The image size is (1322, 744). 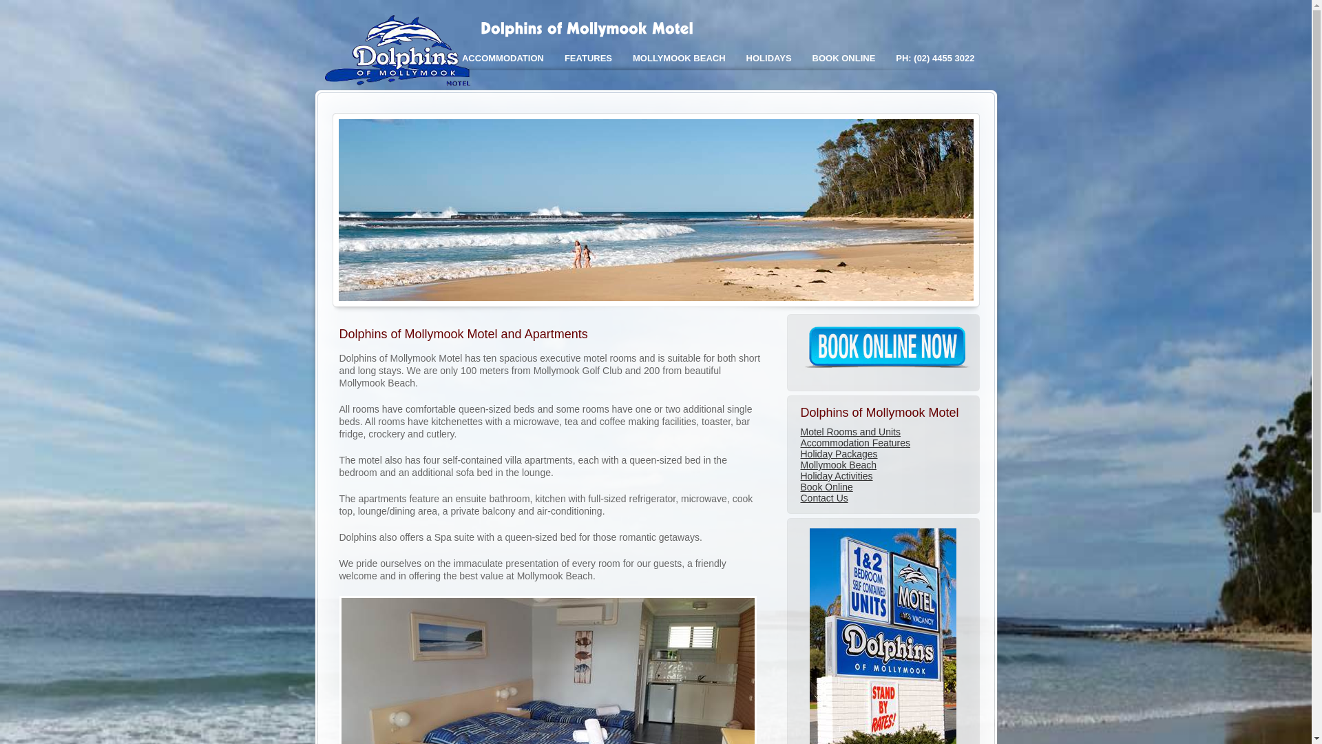 I want to click on Book Online, so click(x=826, y=487).